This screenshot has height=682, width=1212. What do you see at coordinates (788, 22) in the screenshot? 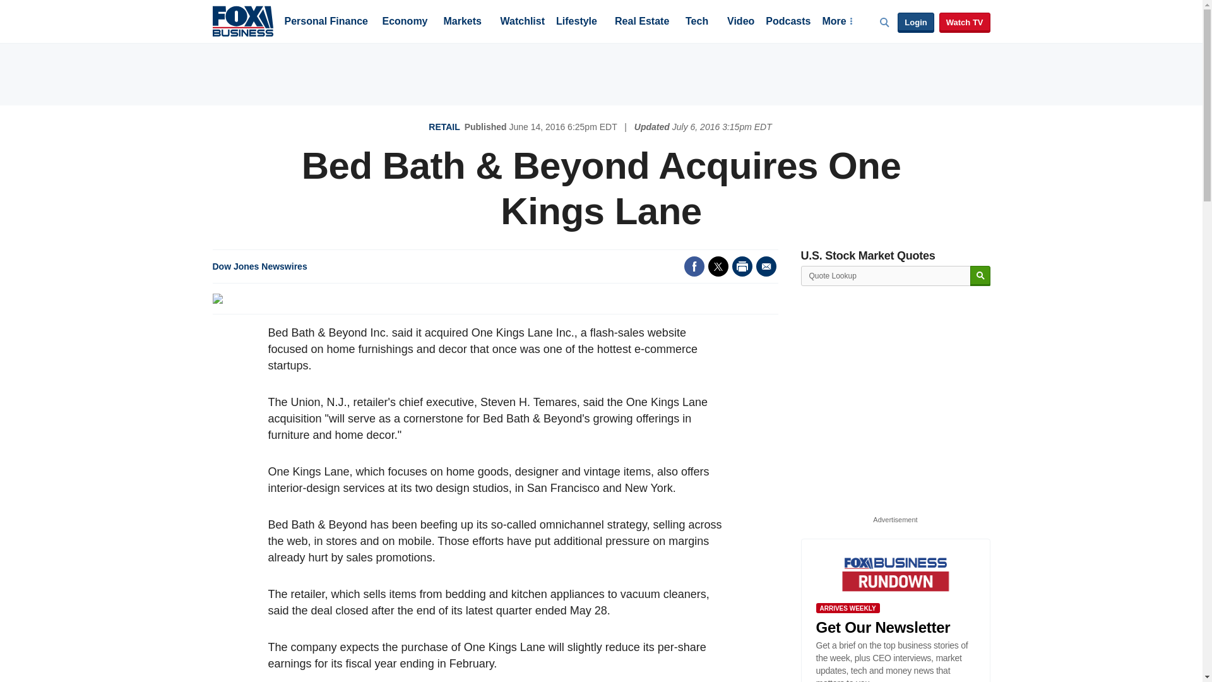
I see `Podcasts` at bounding box center [788, 22].